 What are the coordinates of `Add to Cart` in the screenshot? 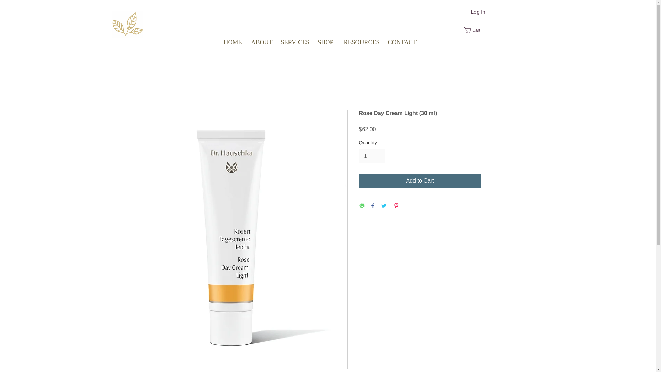 It's located at (420, 181).